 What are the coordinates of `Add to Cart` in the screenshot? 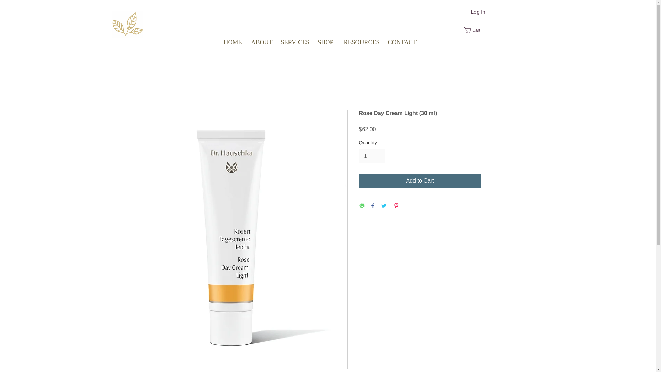 It's located at (420, 181).